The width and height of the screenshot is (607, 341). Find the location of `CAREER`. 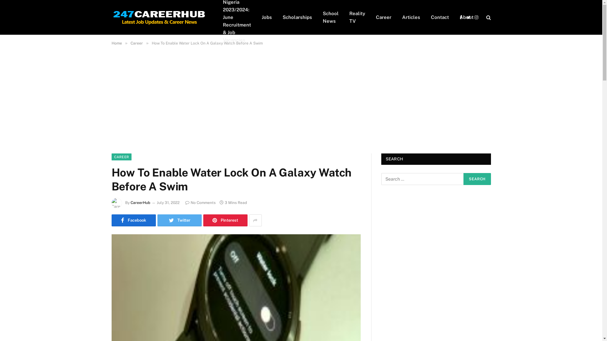

CAREER is located at coordinates (121, 157).